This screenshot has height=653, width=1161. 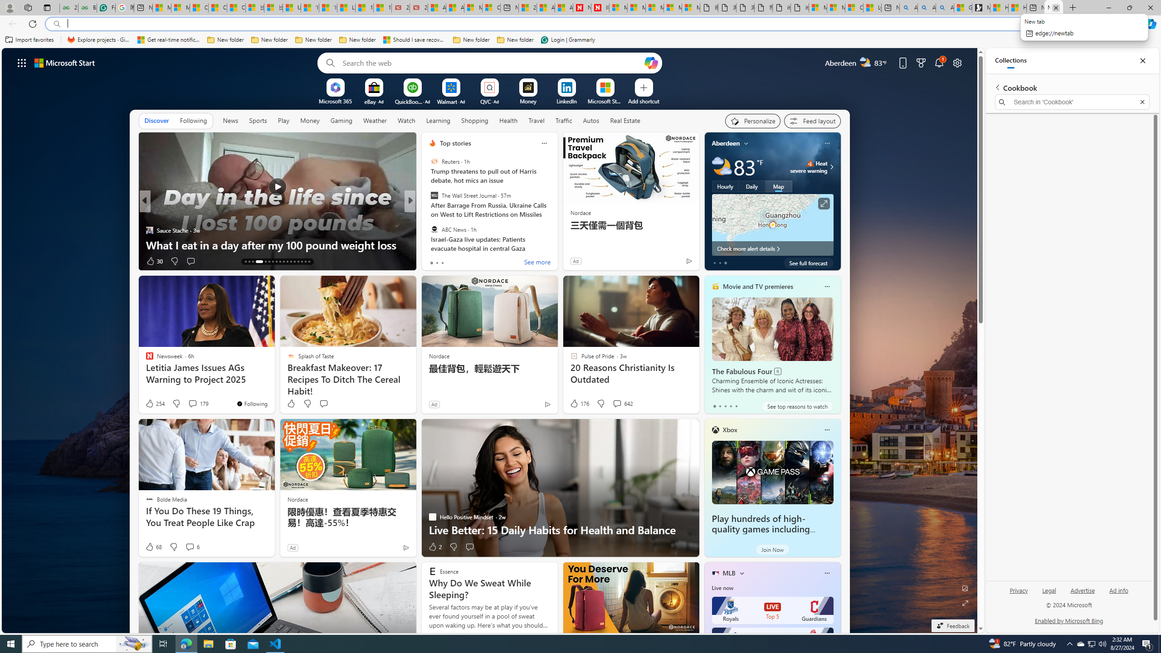 I want to click on Ad info, so click(x=1118, y=594).